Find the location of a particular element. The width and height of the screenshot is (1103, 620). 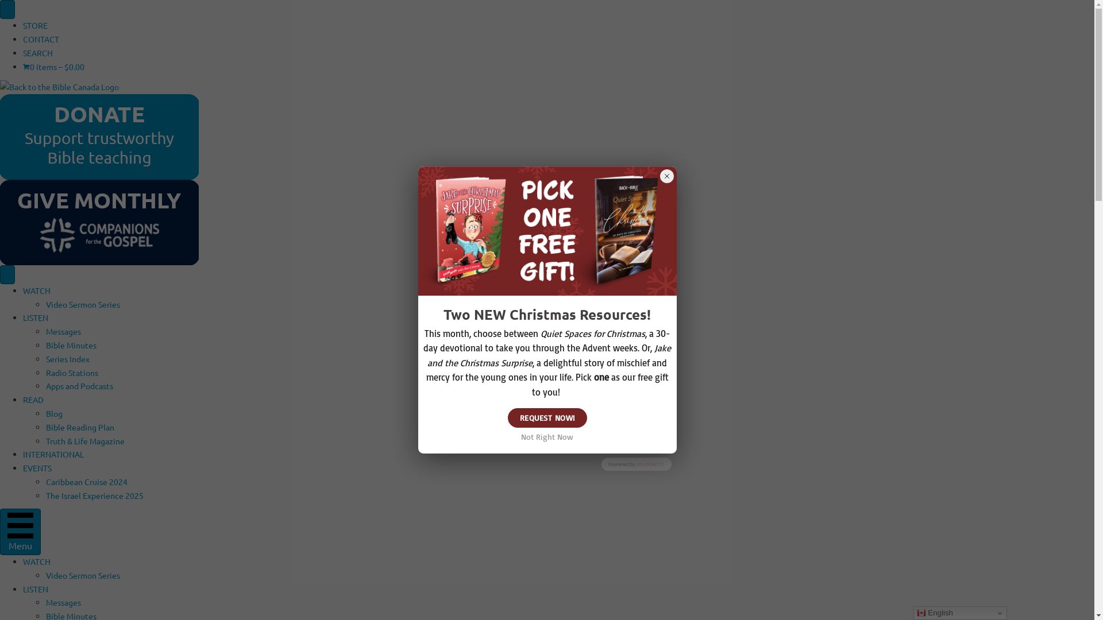

INTERNATIONAL is located at coordinates (53, 454).